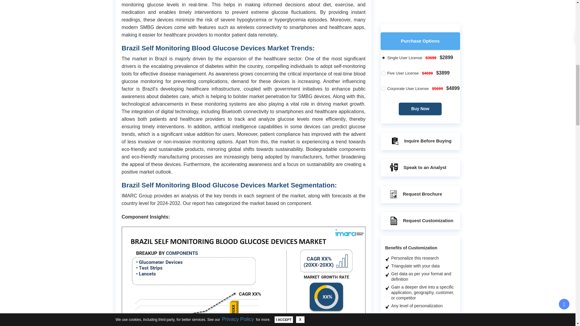 This screenshot has width=580, height=326. What do you see at coordinates (431, 324) in the screenshot?
I see `Know more` at bounding box center [431, 324].